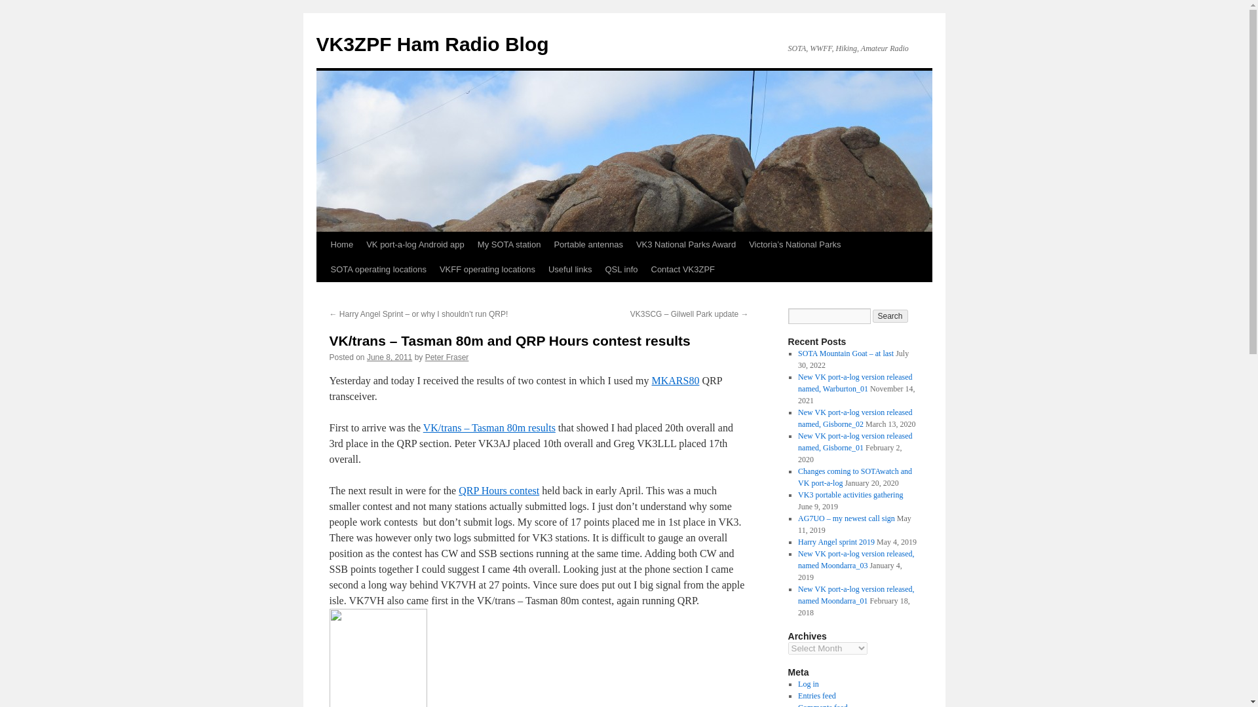  What do you see at coordinates (850, 495) in the screenshot?
I see `VK3 portable activities gathering` at bounding box center [850, 495].